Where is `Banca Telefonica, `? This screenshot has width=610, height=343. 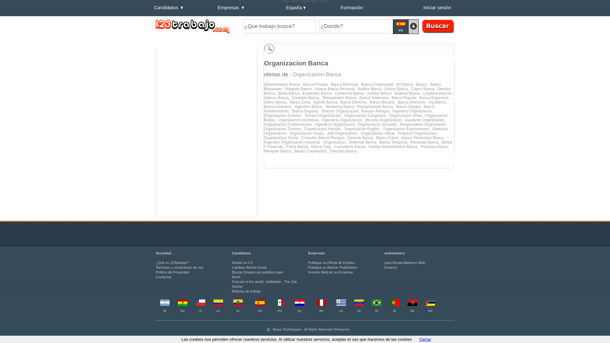 Banca Telefonica,  is located at coordinates (376, 98).